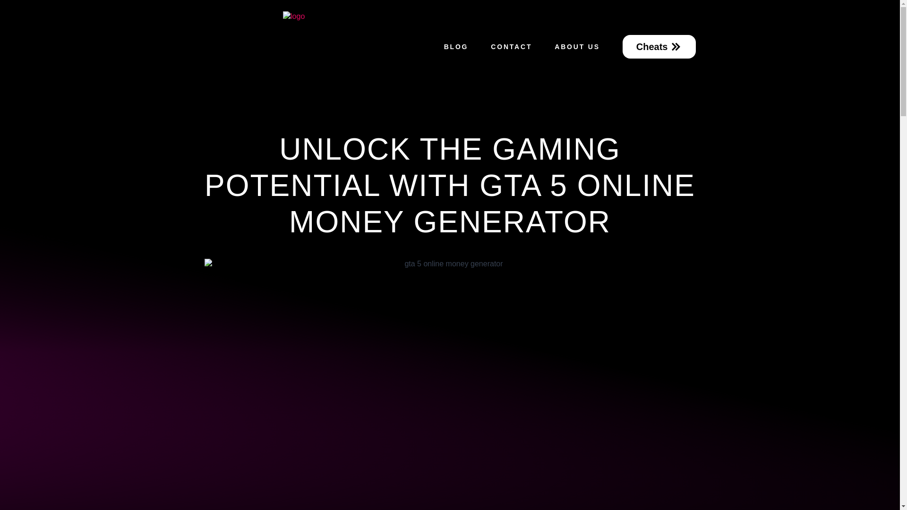  Describe the element at coordinates (577, 46) in the screenshot. I see `ABOUT US` at that location.